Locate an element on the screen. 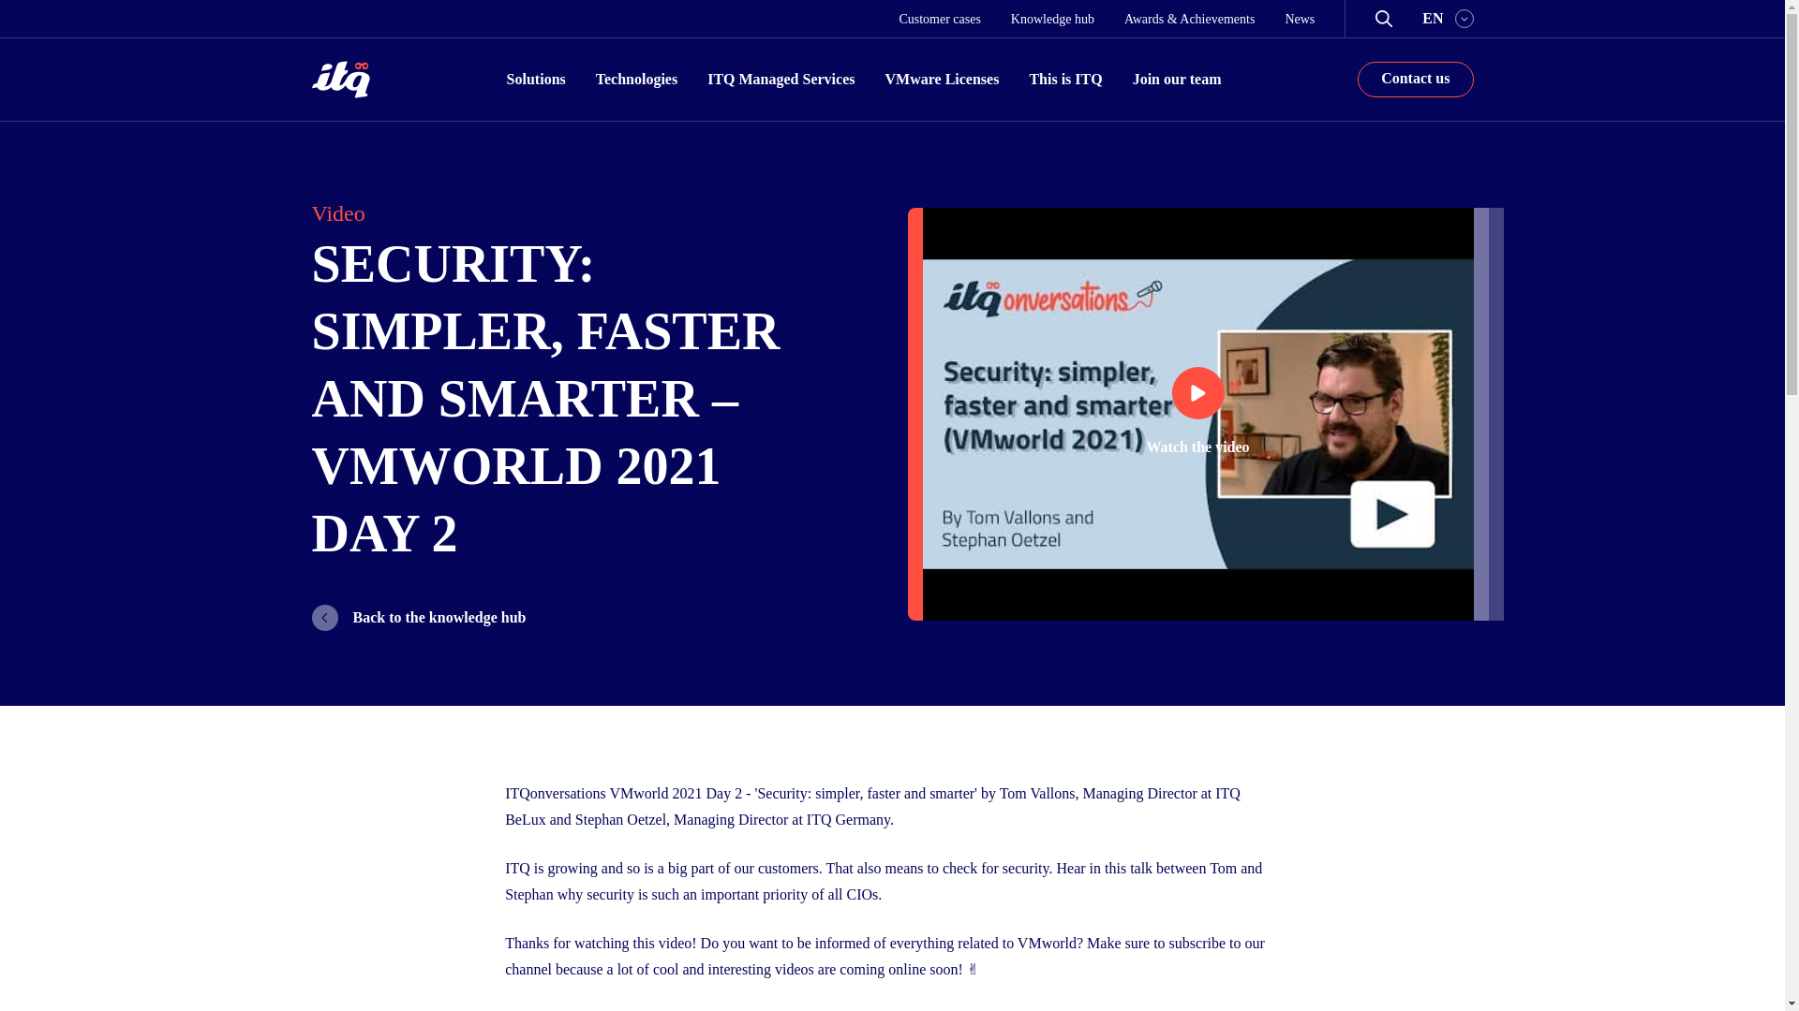  EN is located at coordinates (1448, 19).